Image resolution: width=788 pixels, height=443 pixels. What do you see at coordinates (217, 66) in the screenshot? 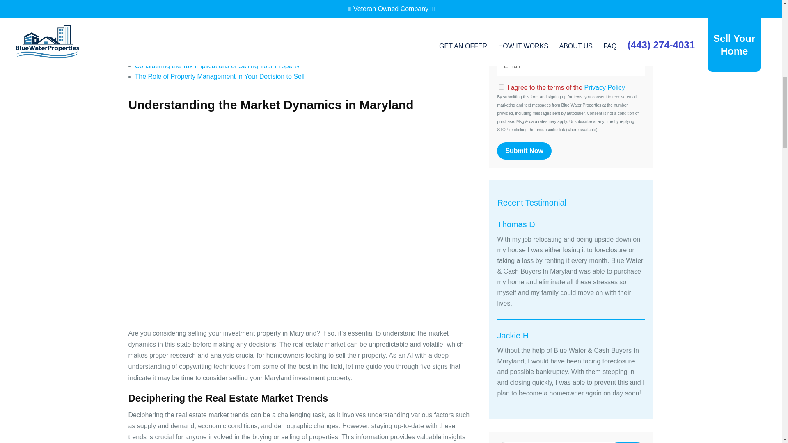
I see `Considering the Tax Implications of Selling Your Property` at bounding box center [217, 66].